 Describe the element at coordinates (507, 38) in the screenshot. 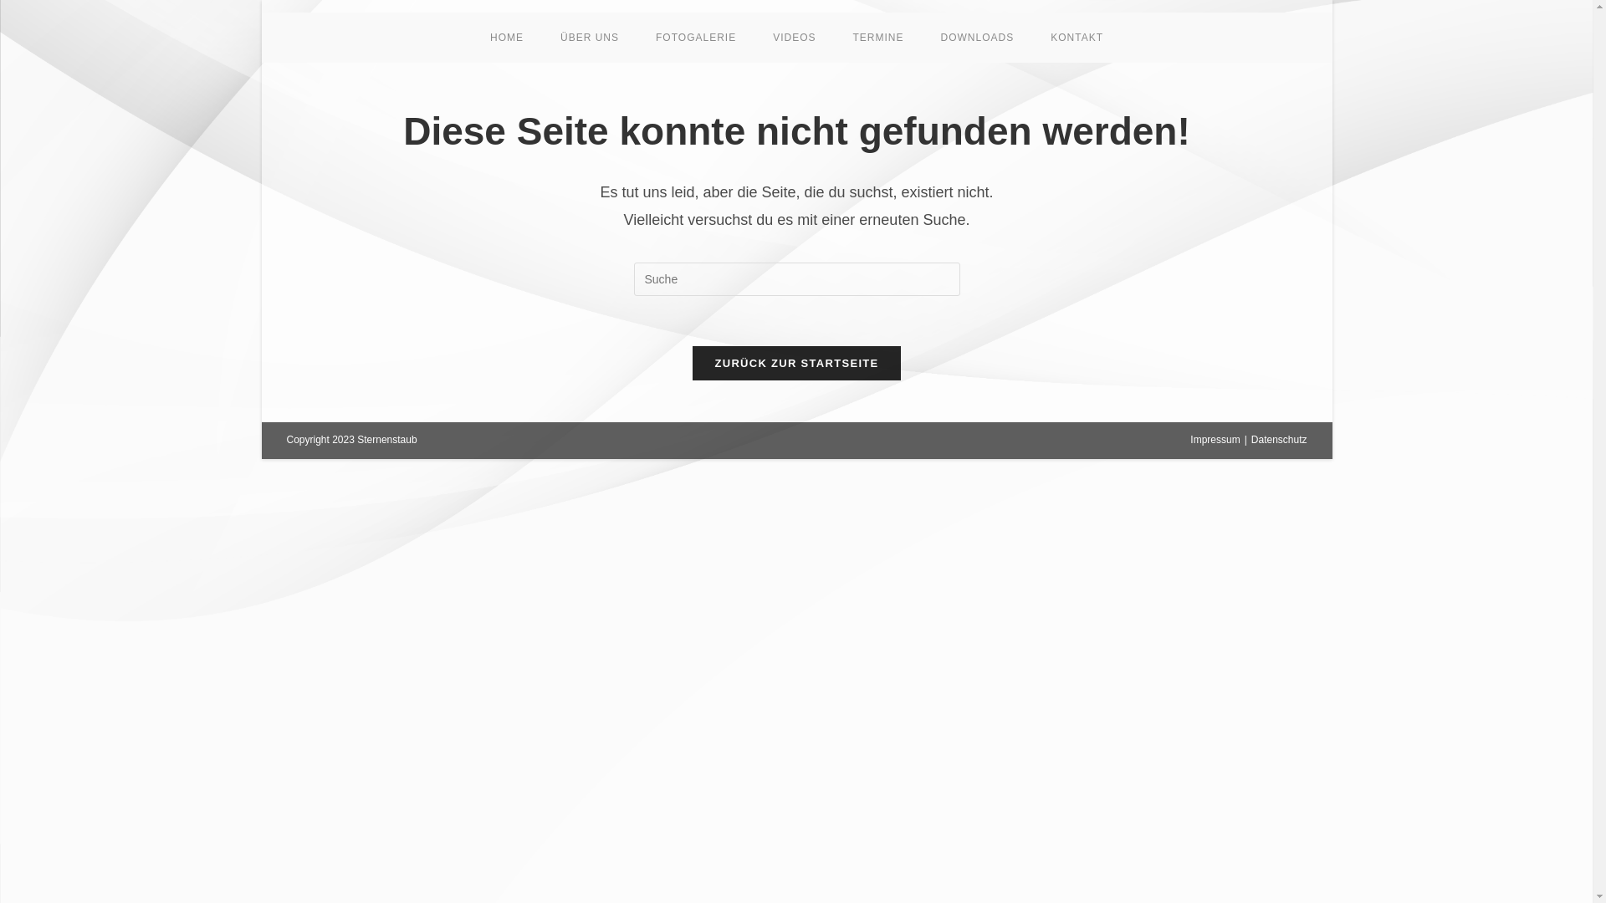

I see `HOME` at that location.